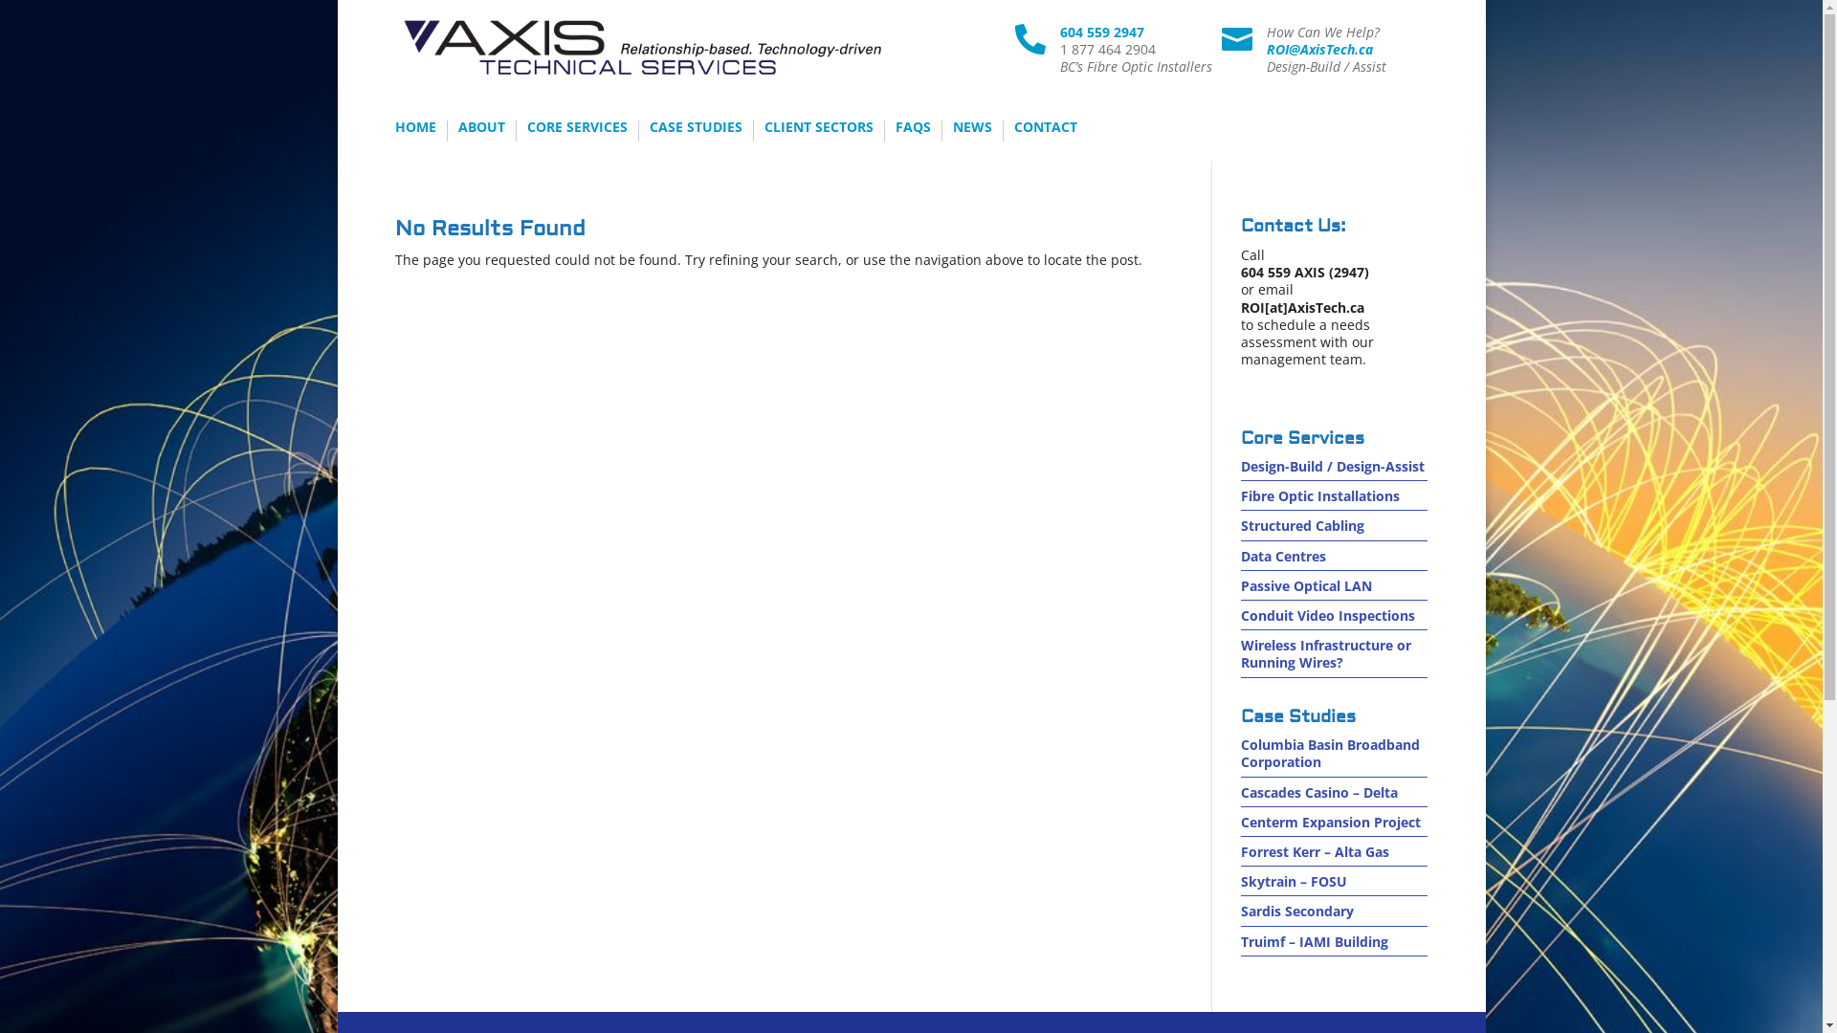 This screenshot has height=1033, width=1837. What do you see at coordinates (1333, 467) in the screenshot?
I see `Design-Build / Design-Assist` at bounding box center [1333, 467].